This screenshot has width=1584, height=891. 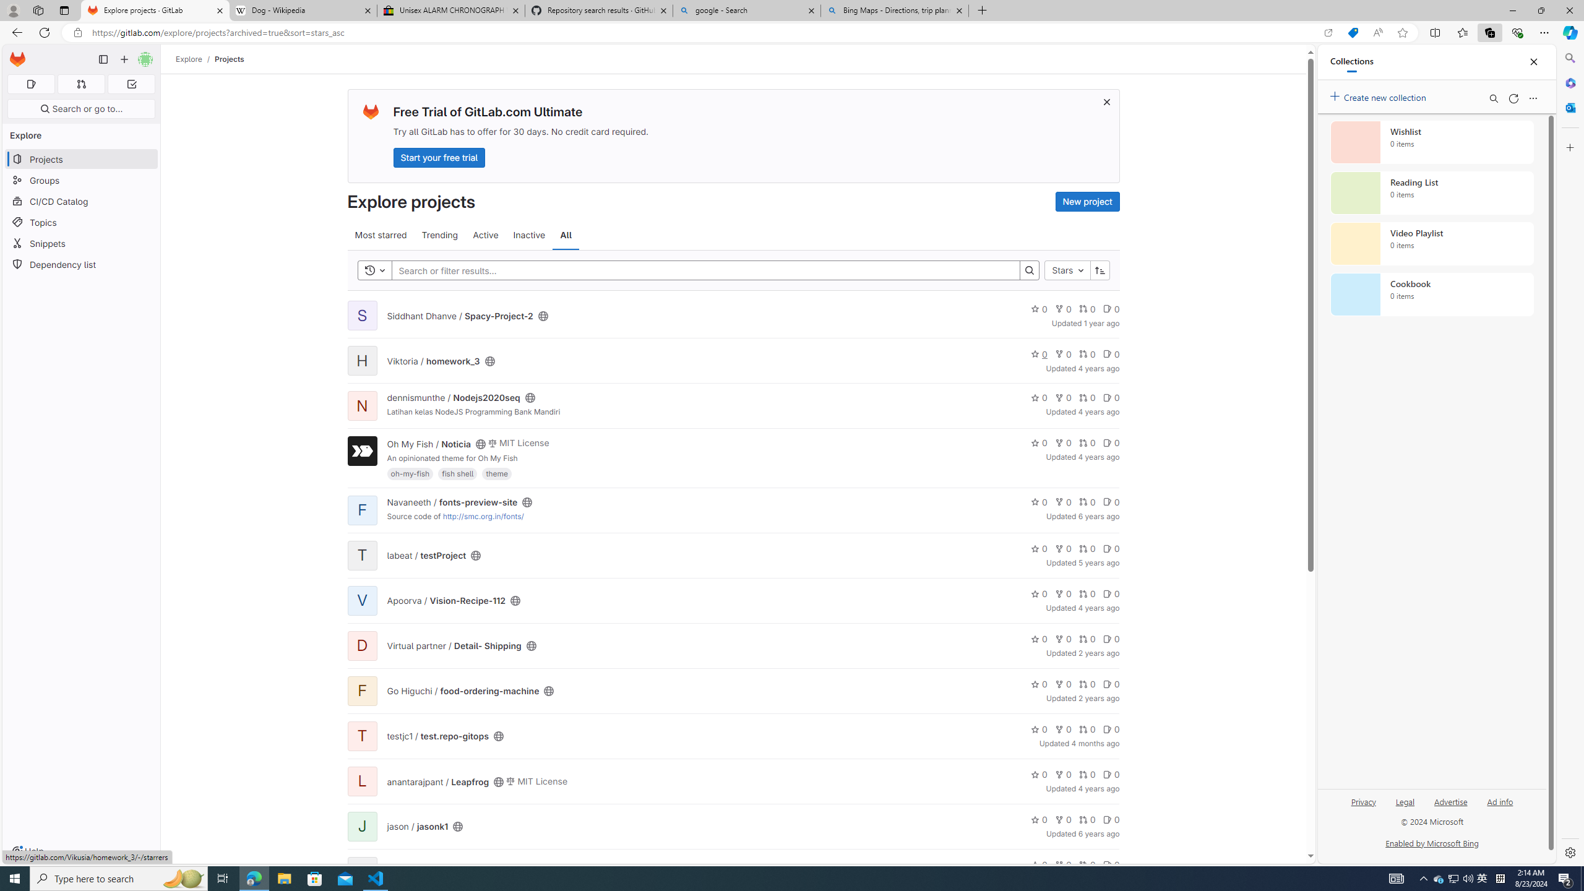 I want to click on Shopping in Microsoft Edge, so click(x=1353, y=33).